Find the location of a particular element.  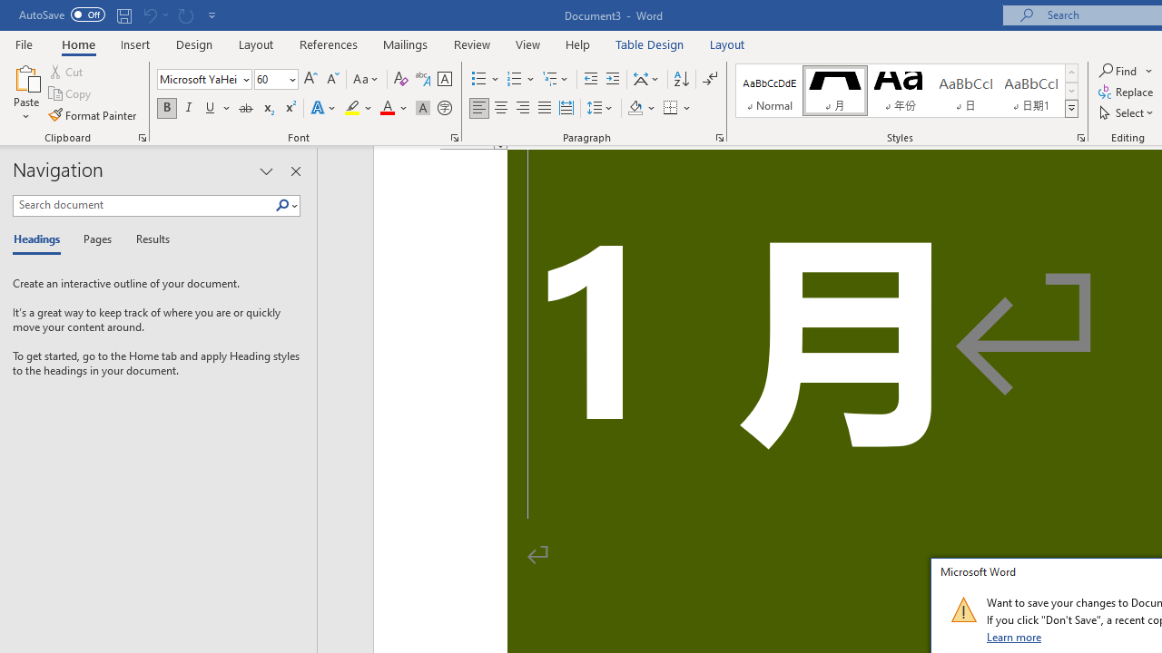

Character Border is located at coordinates (444, 80).